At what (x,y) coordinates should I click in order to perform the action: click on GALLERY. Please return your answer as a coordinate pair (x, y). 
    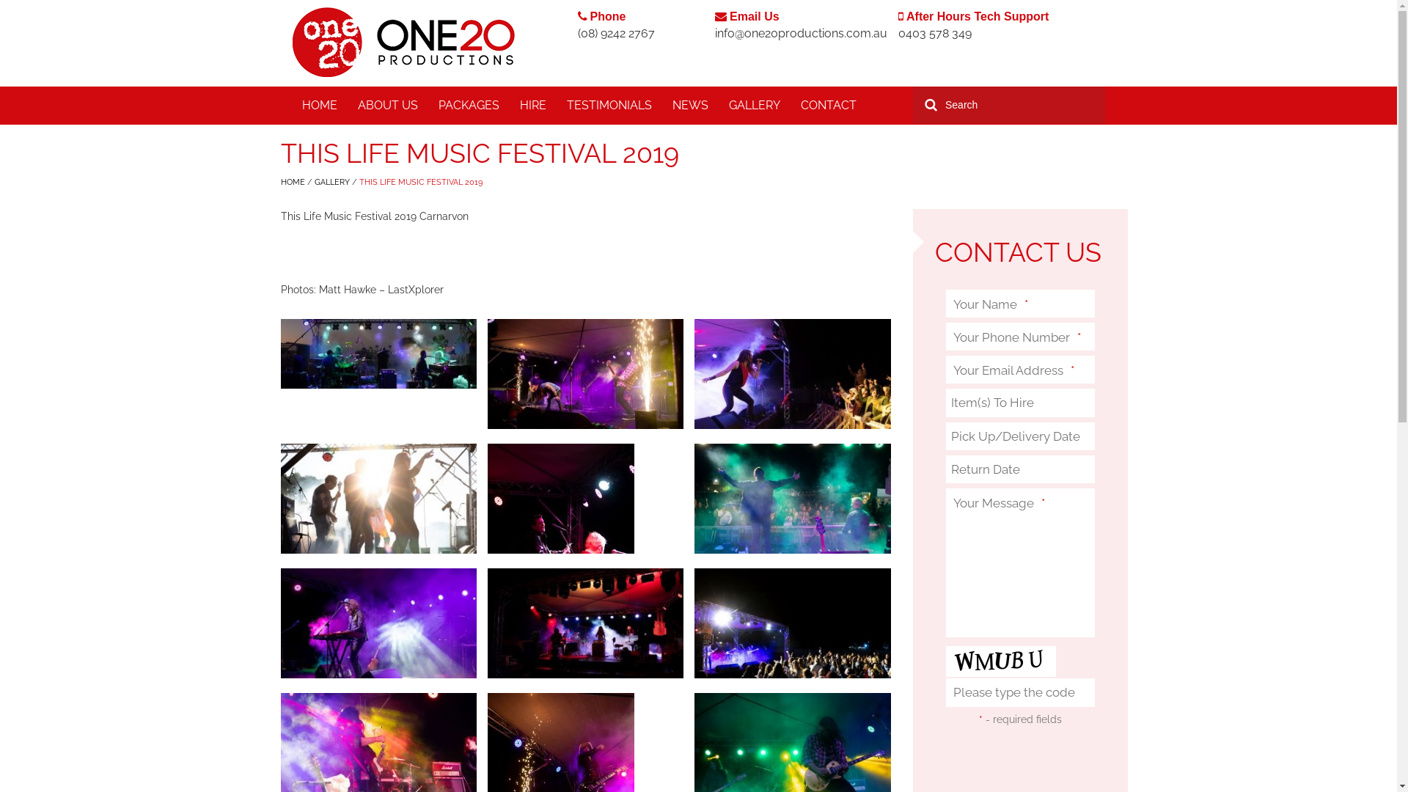
    Looking at the image, I should click on (333, 182).